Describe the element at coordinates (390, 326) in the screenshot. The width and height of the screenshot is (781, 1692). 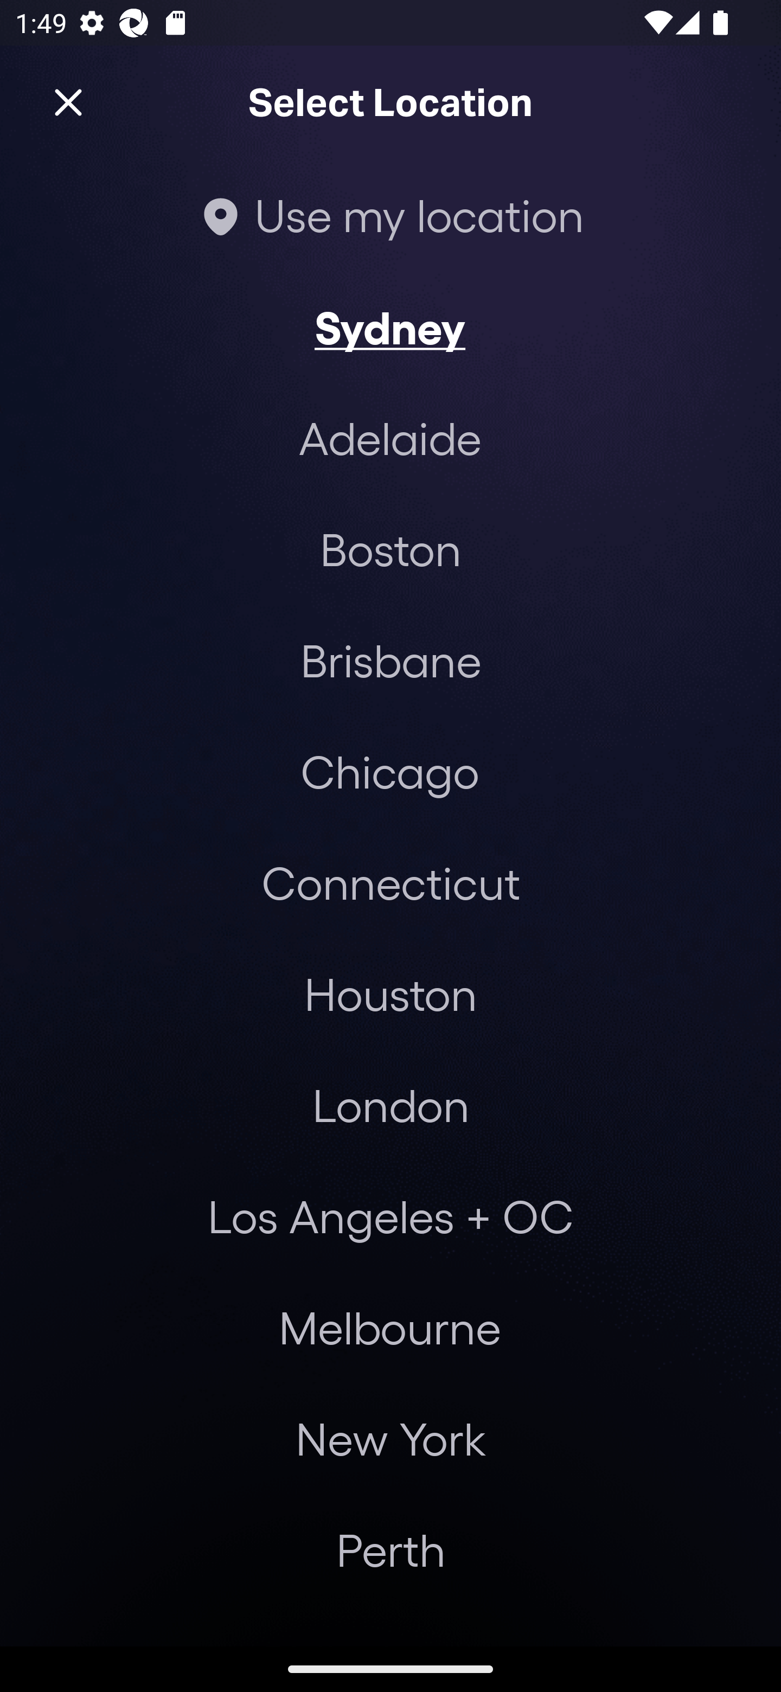
I see `Sydney` at that location.